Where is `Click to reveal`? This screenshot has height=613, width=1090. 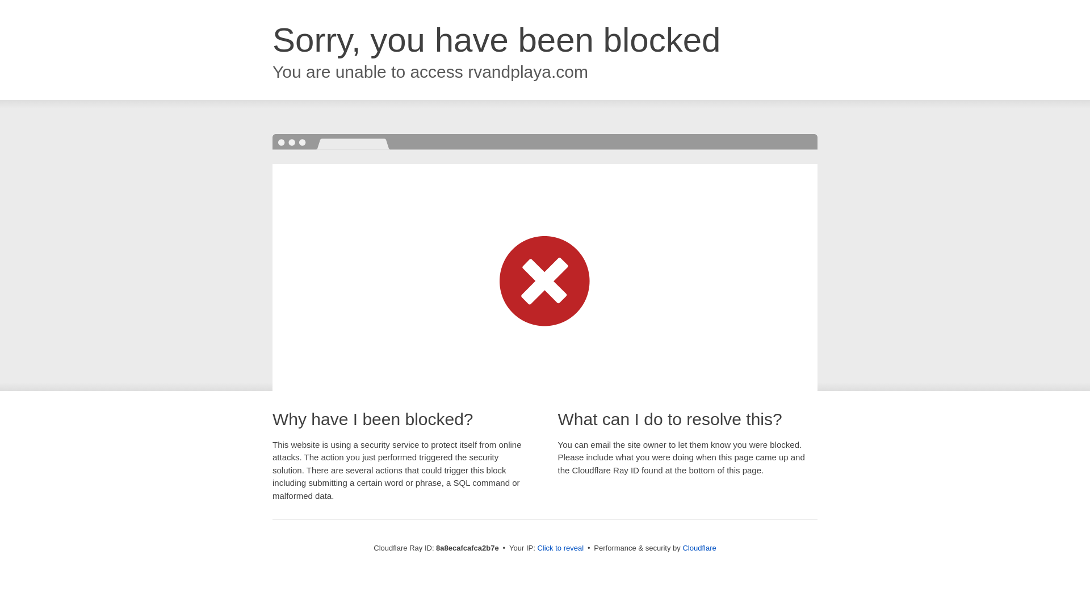
Click to reveal is located at coordinates (560, 548).